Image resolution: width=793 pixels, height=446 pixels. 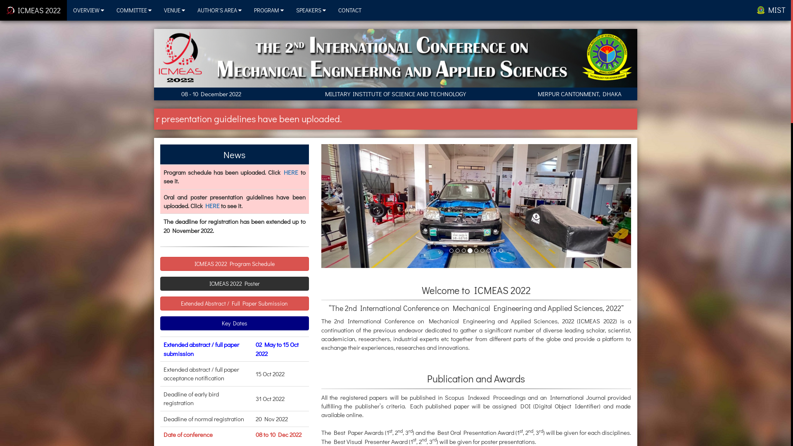 I want to click on PROGRAM, so click(x=269, y=10).